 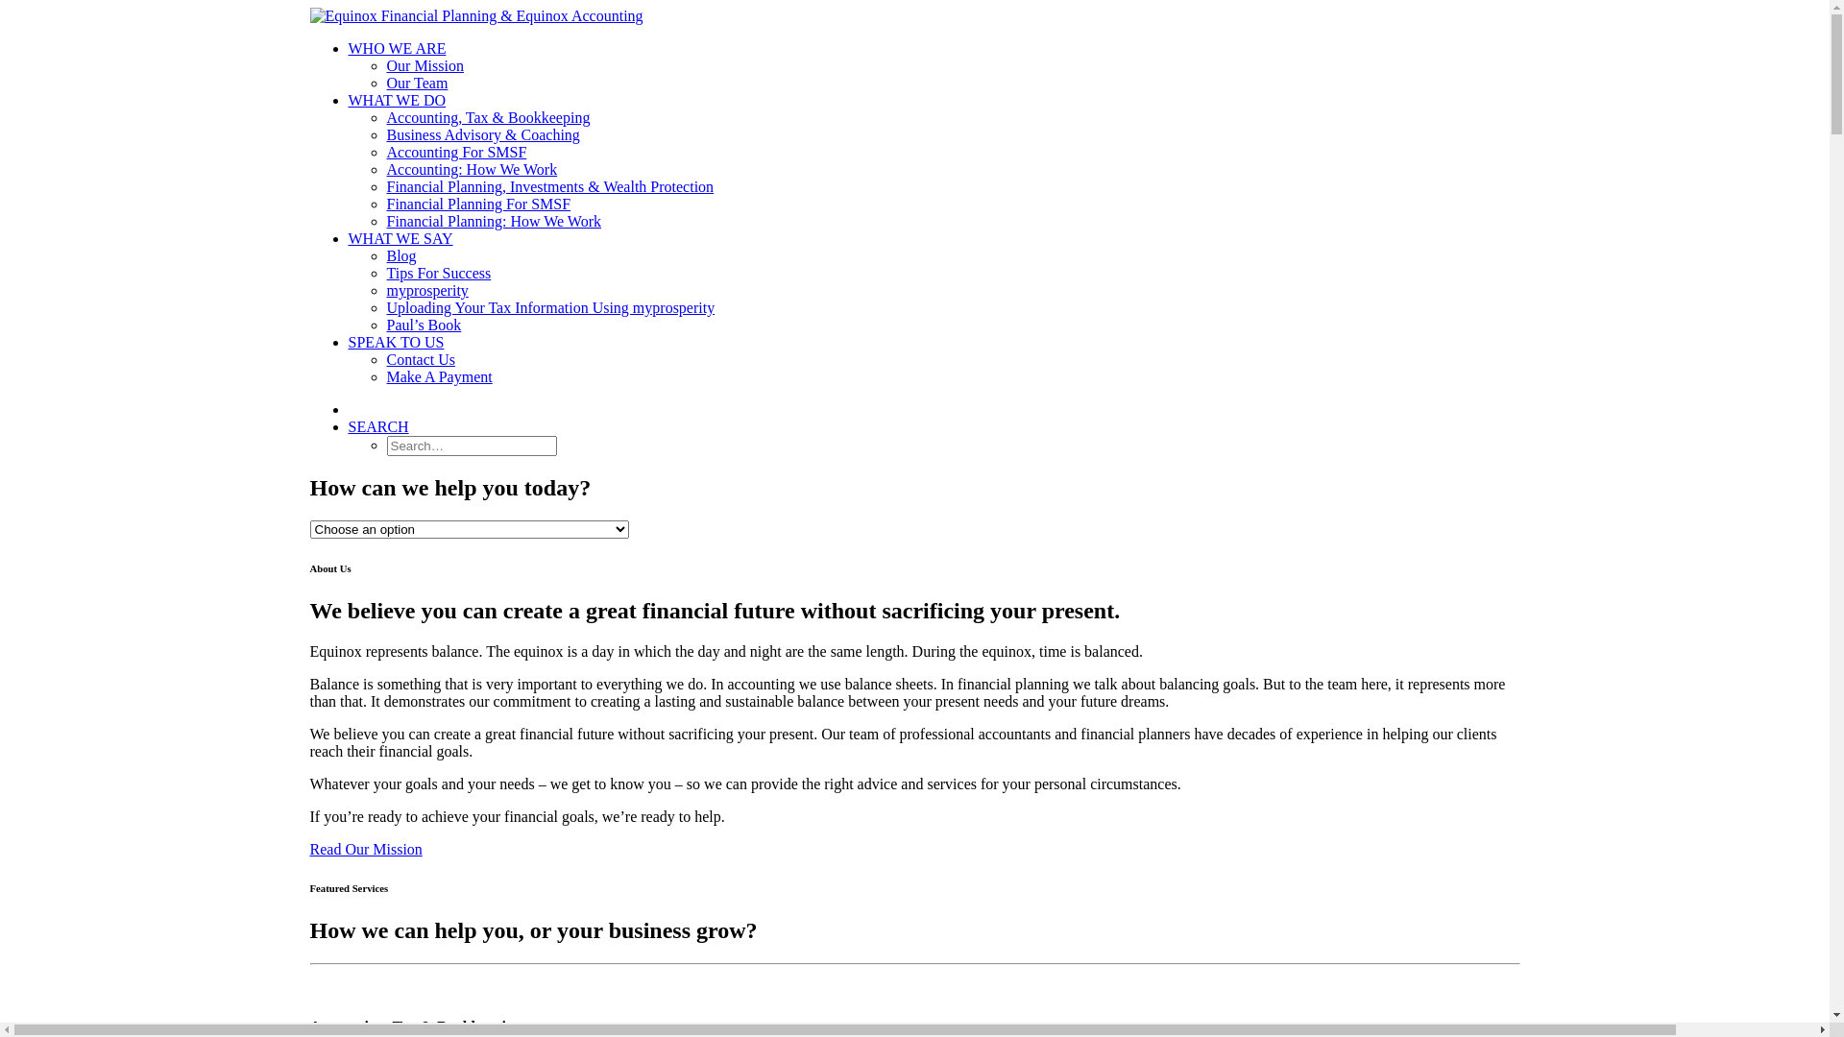 I want to click on Read Our Mission, so click(x=365, y=849).